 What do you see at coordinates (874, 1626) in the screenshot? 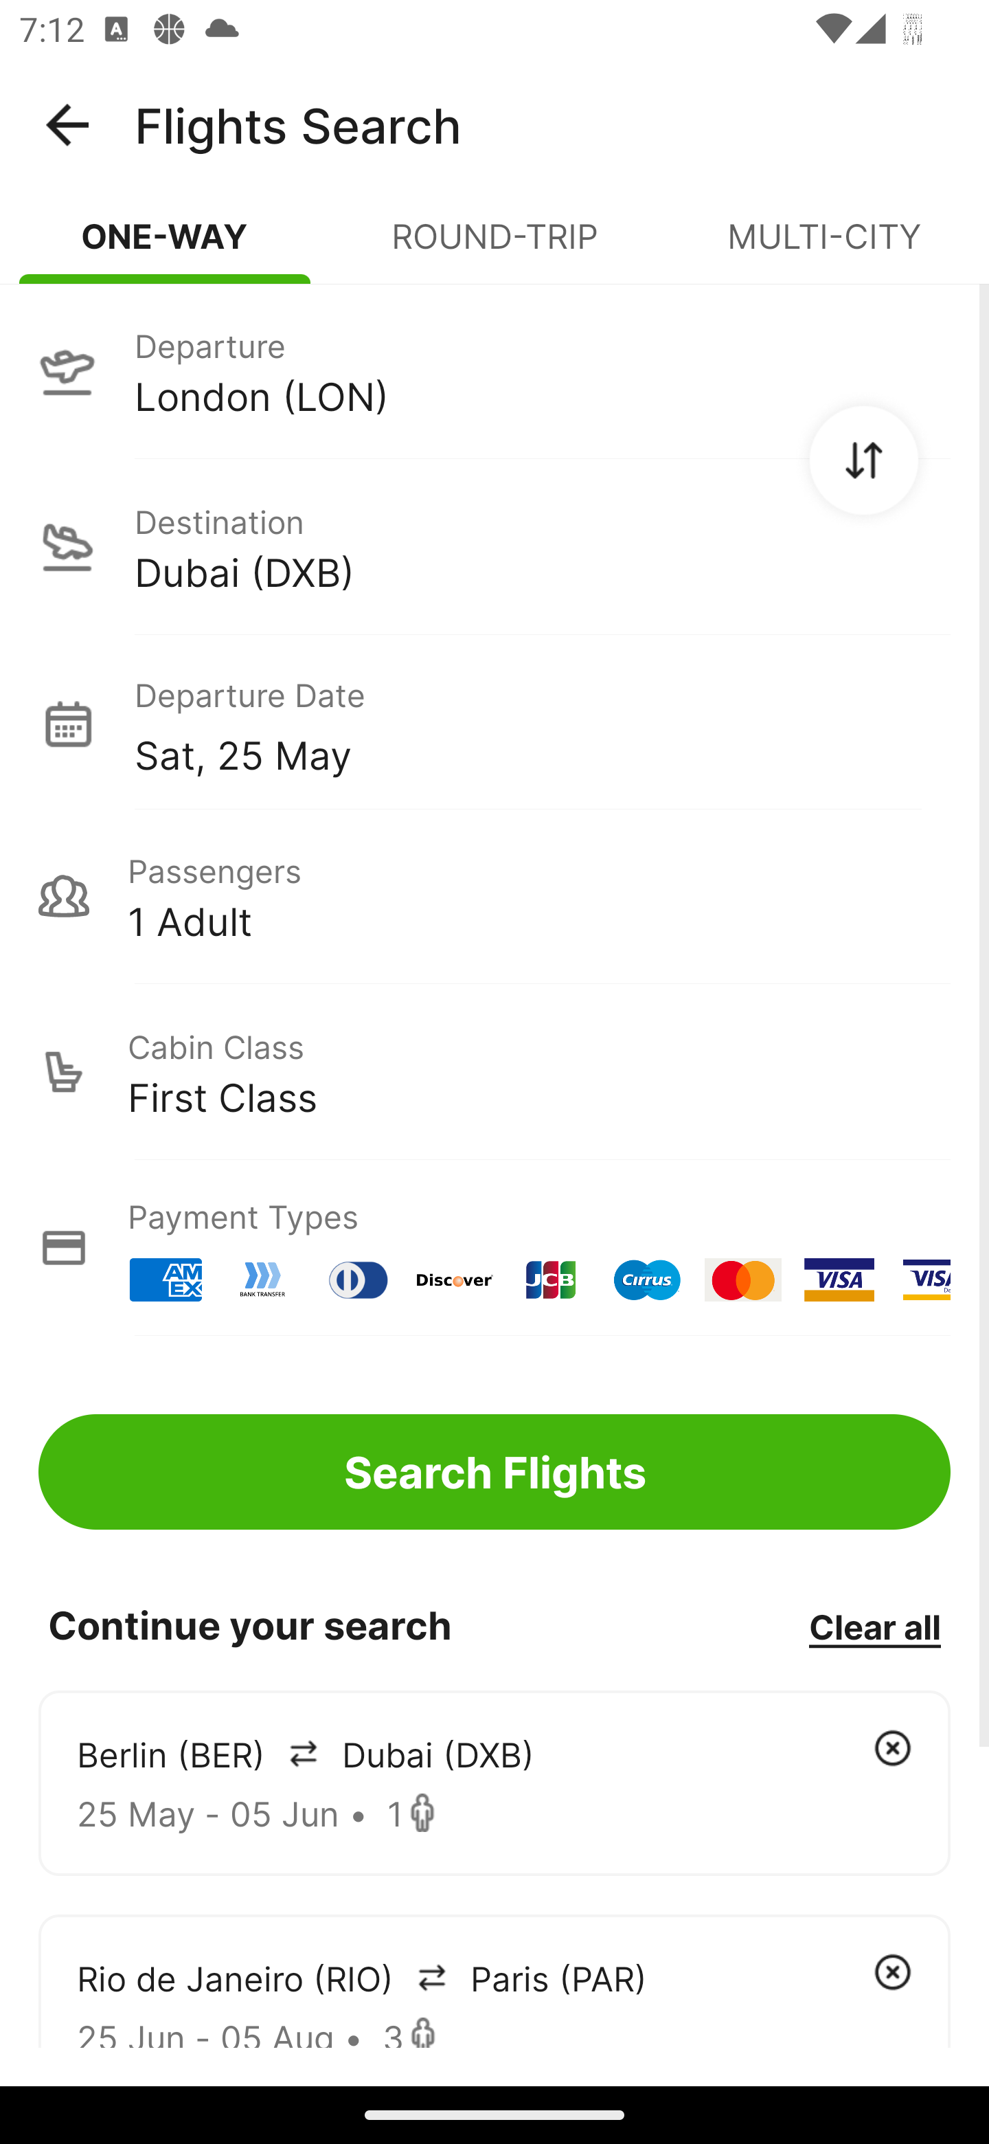
I see `Clear all` at bounding box center [874, 1626].